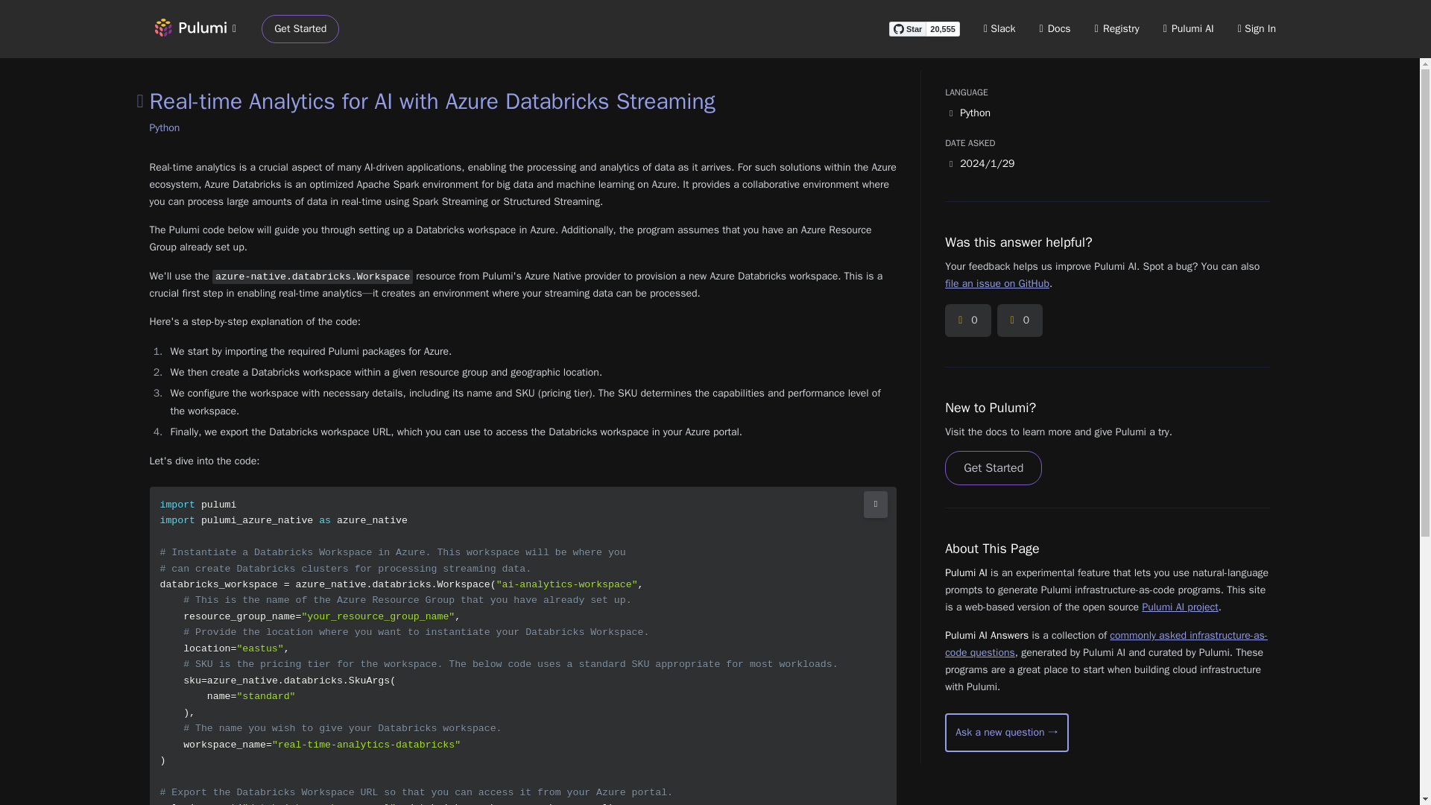 The height and width of the screenshot is (805, 1431). What do you see at coordinates (967, 321) in the screenshot?
I see `Upvote this answer` at bounding box center [967, 321].